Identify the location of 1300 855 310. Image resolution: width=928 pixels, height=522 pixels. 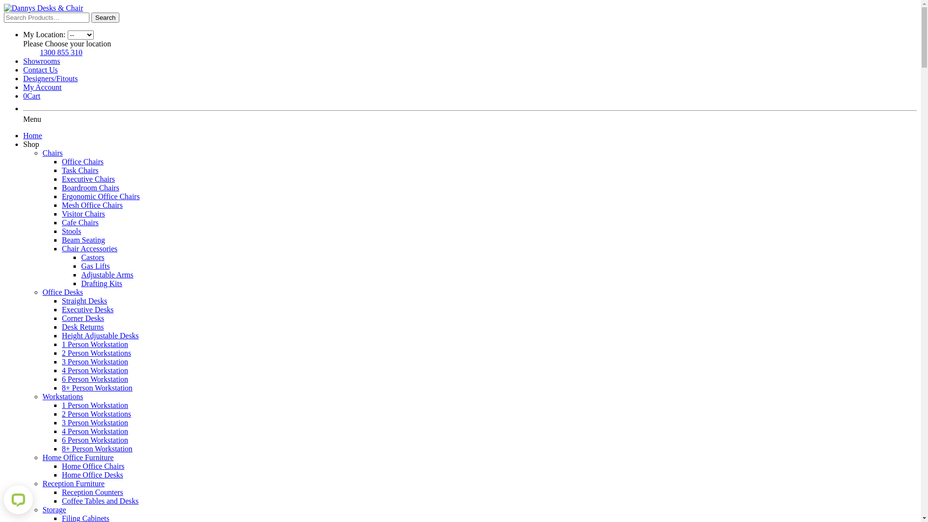
(61, 52).